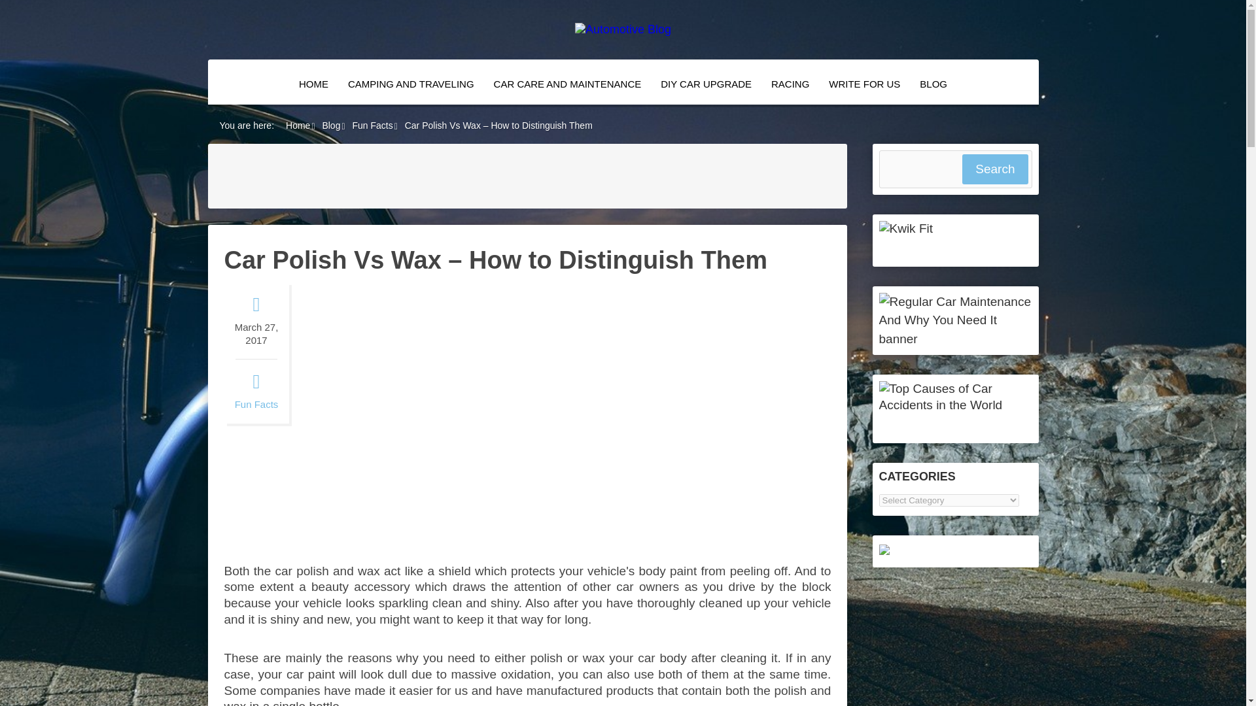 Image resolution: width=1256 pixels, height=706 pixels. I want to click on BLOG, so click(933, 84).